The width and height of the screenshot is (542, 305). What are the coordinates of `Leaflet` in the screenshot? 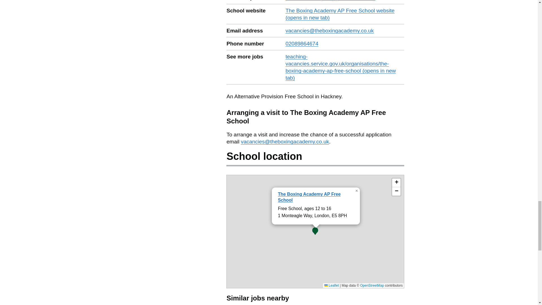 It's located at (331, 286).